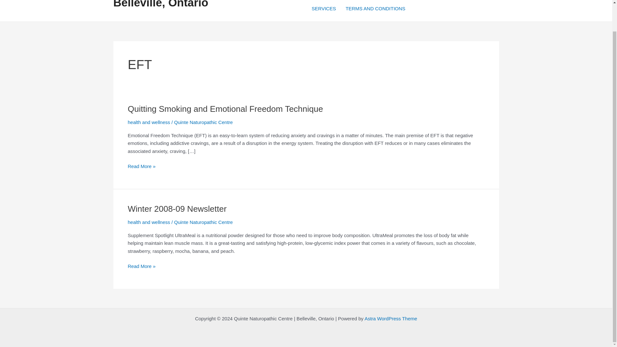 The image size is (617, 347). Describe the element at coordinates (226, 109) in the screenshot. I see `Quitting Smoking and Emotional Freedom Technique` at that location.